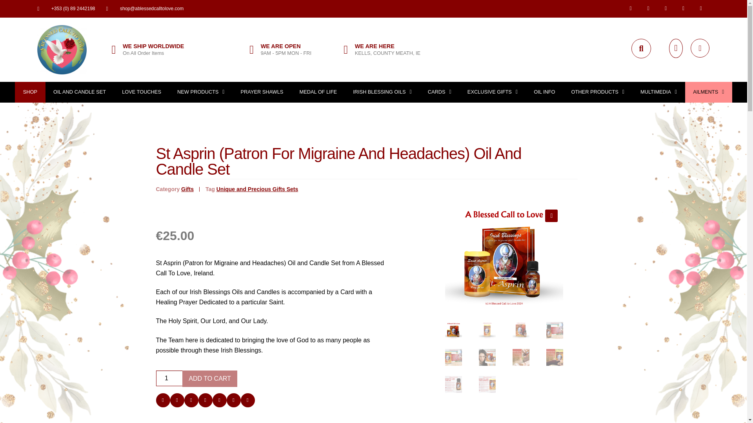 The width and height of the screenshot is (753, 423). Describe the element at coordinates (318, 92) in the screenshot. I see `MEDAL OF LIFE` at that location.